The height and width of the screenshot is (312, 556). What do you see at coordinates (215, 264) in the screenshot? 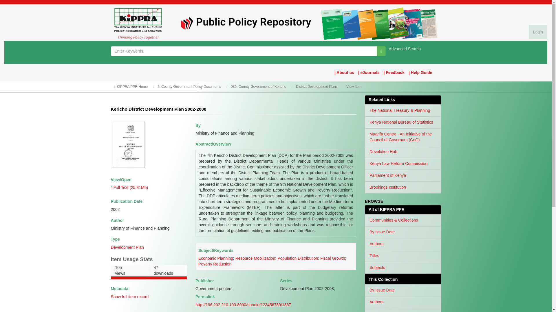
I see `Poverty Reduction` at bounding box center [215, 264].